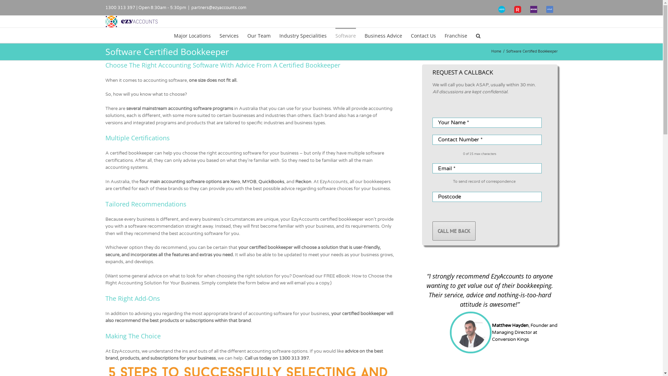 This screenshot has width=668, height=376. Describe the element at coordinates (229, 36) in the screenshot. I see `Services` at that location.